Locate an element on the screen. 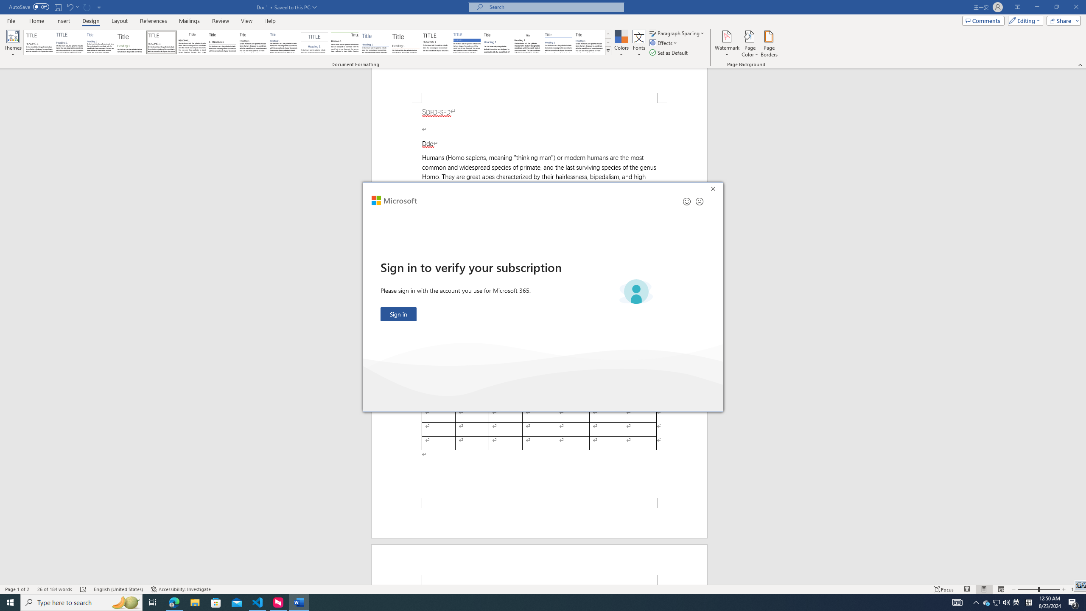 This screenshot has width=1086, height=611. Microsoft Store is located at coordinates (216, 603).